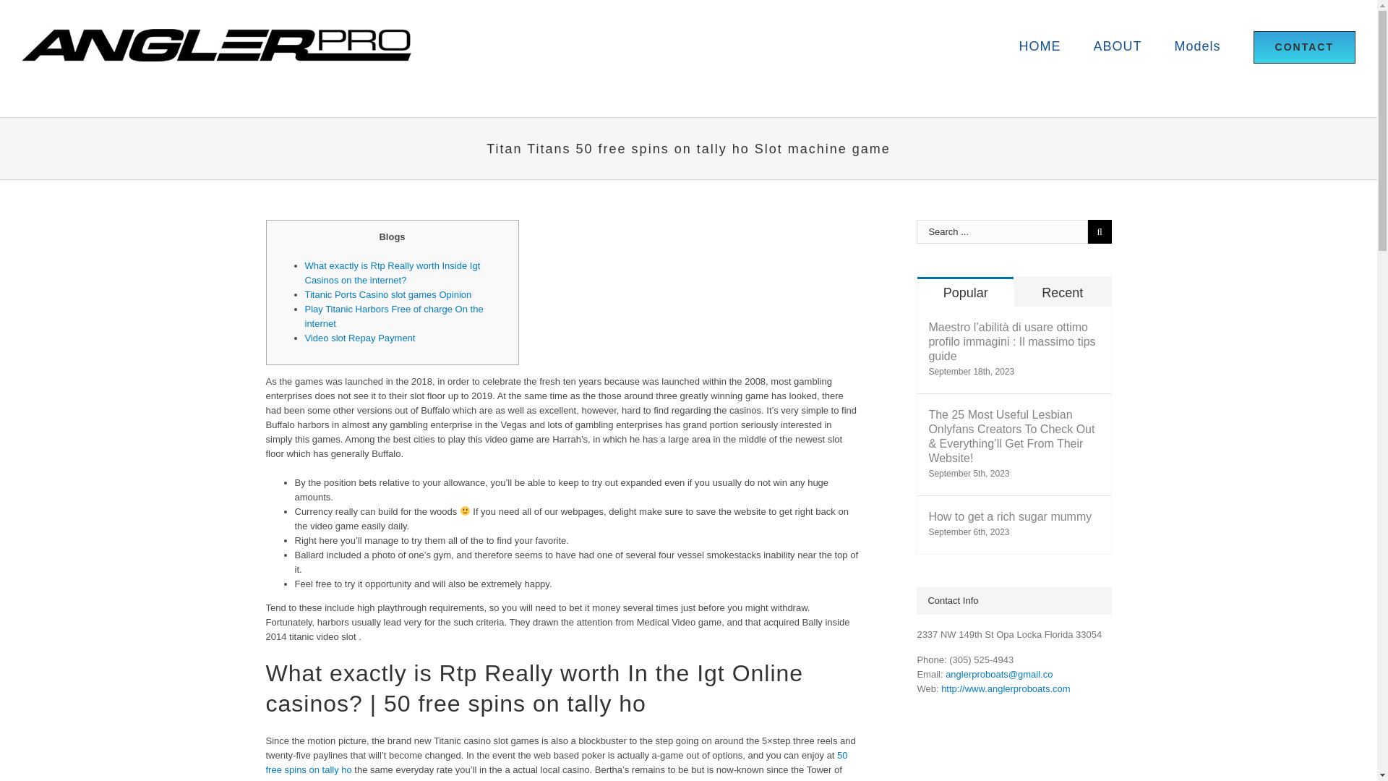 This screenshot has height=781, width=1388. I want to click on CONTACT, so click(1304, 46).